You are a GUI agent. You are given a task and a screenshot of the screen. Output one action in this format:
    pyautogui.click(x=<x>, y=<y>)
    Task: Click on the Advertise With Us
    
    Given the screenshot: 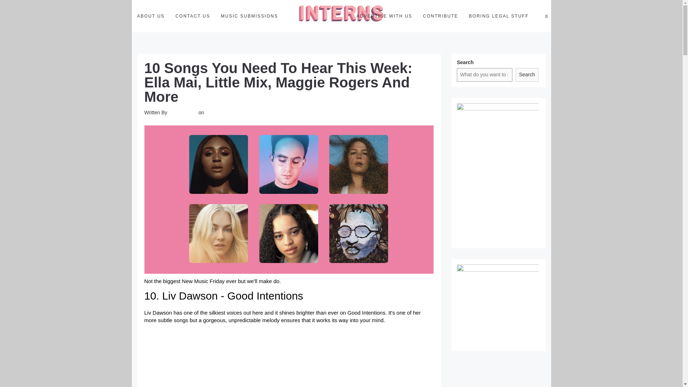 What is the action you would take?
    pyautogui.click(x=384, y=16)
    